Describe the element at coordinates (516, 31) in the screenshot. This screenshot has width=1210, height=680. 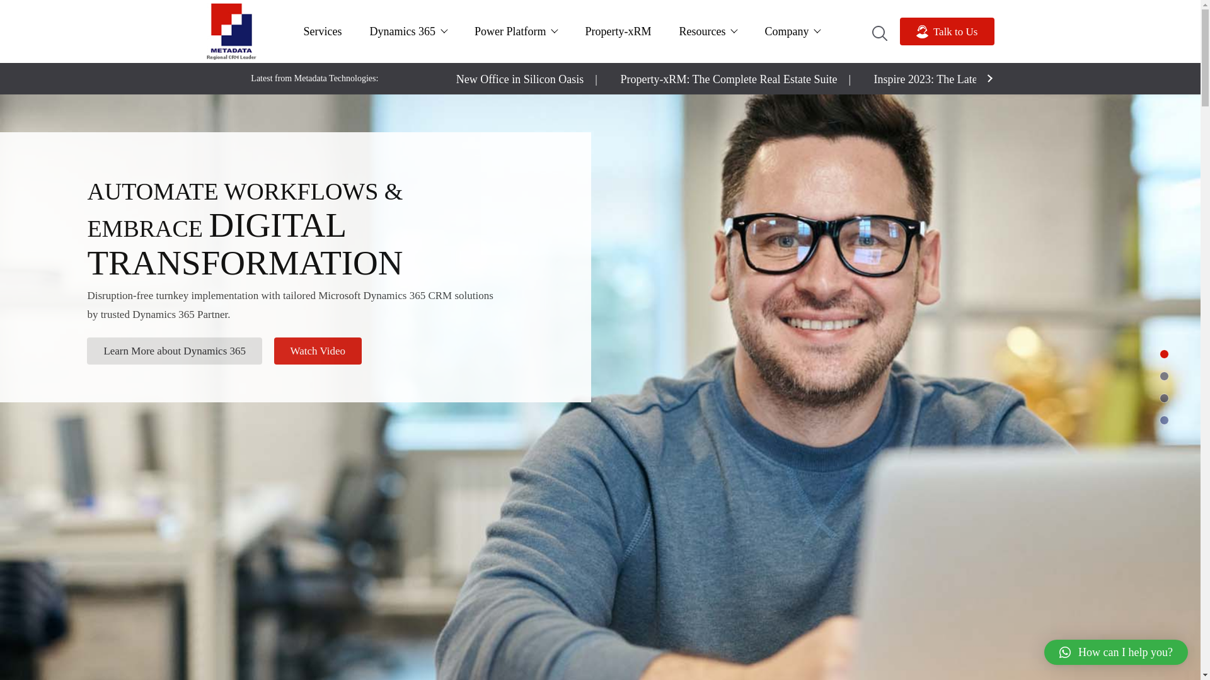
I see `Power Platform` at that location.